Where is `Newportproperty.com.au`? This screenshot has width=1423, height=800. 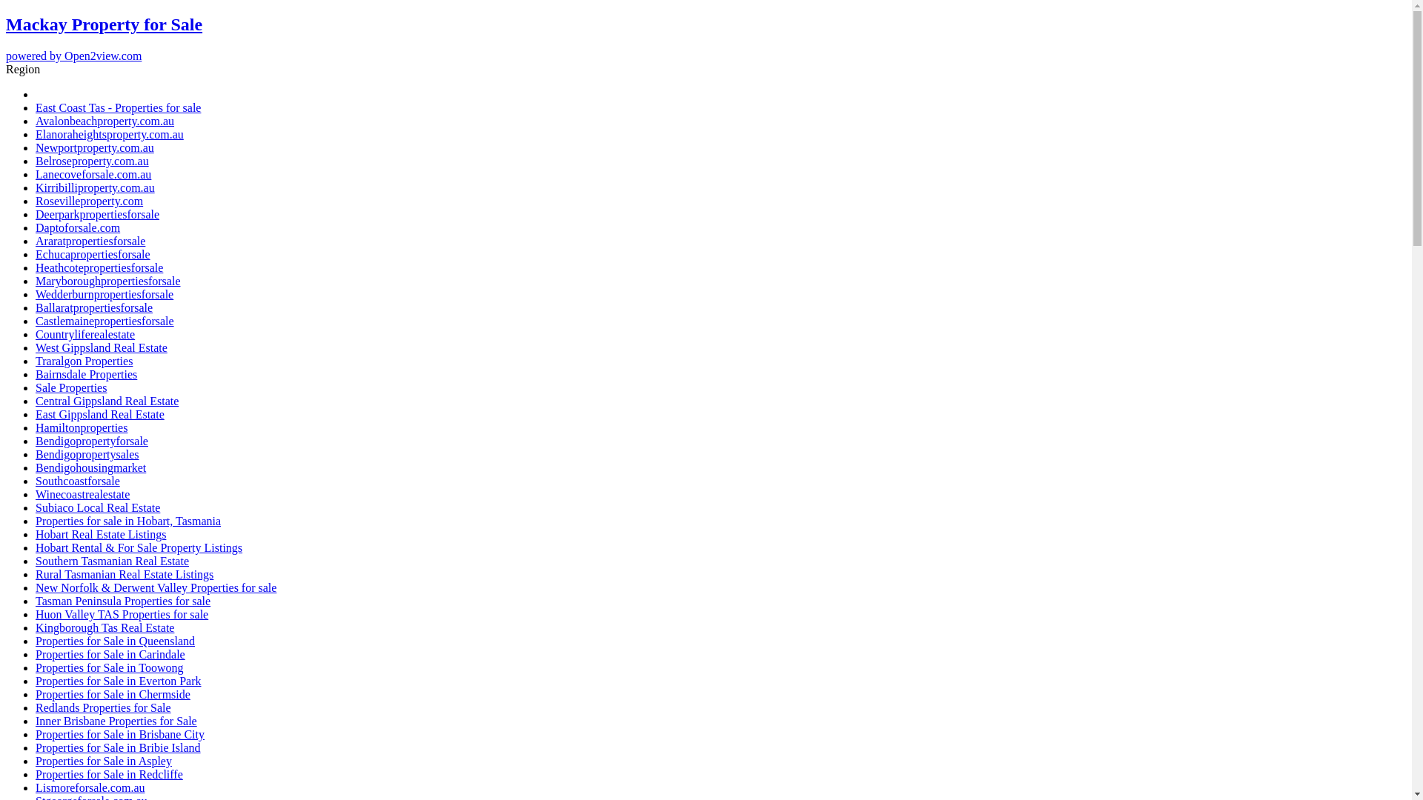
Newportproperty.com.au is located at coordinates (95, 148).